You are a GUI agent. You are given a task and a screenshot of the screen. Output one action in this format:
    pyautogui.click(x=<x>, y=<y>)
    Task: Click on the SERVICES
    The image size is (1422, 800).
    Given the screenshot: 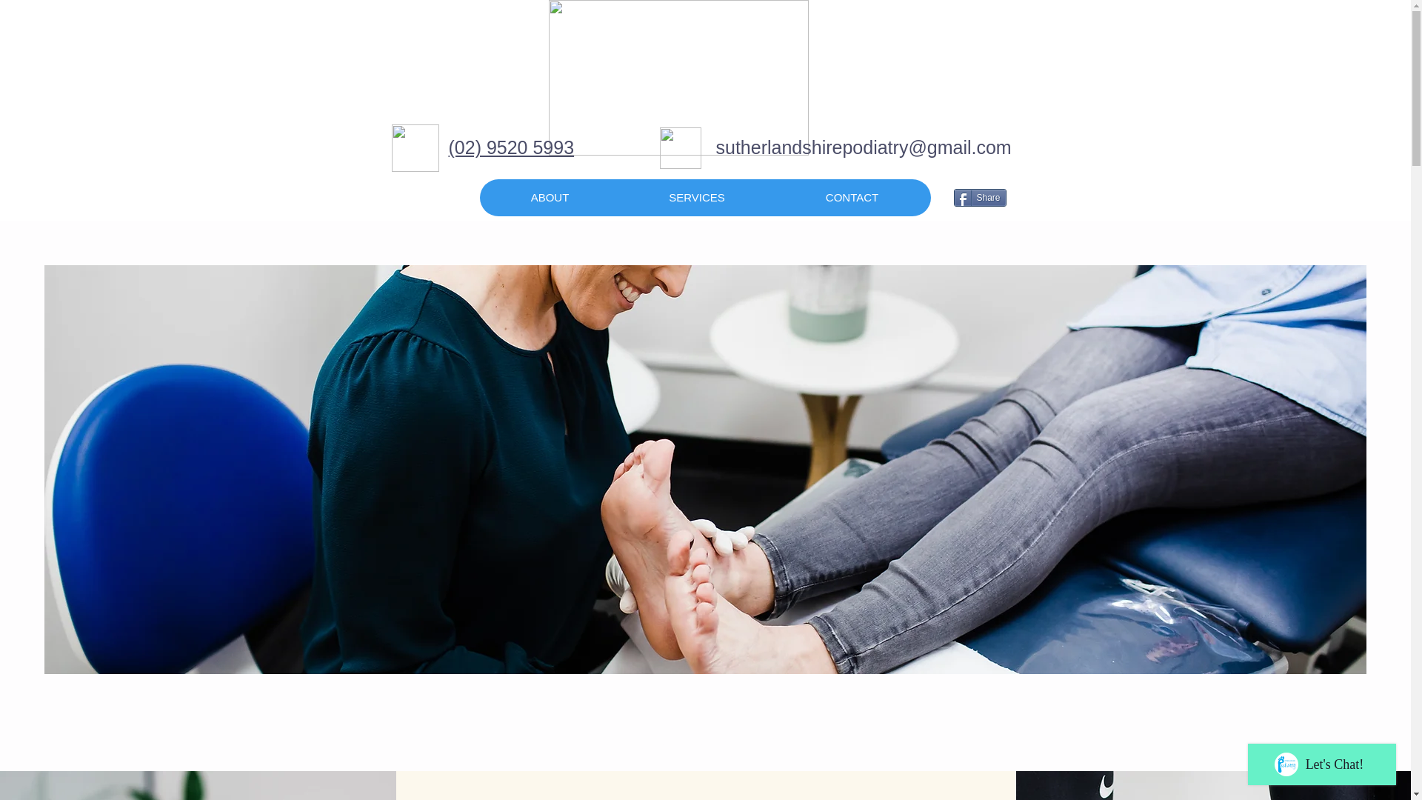 What is the action you would take?
    pyautogui.click(x=696, y=197)
    